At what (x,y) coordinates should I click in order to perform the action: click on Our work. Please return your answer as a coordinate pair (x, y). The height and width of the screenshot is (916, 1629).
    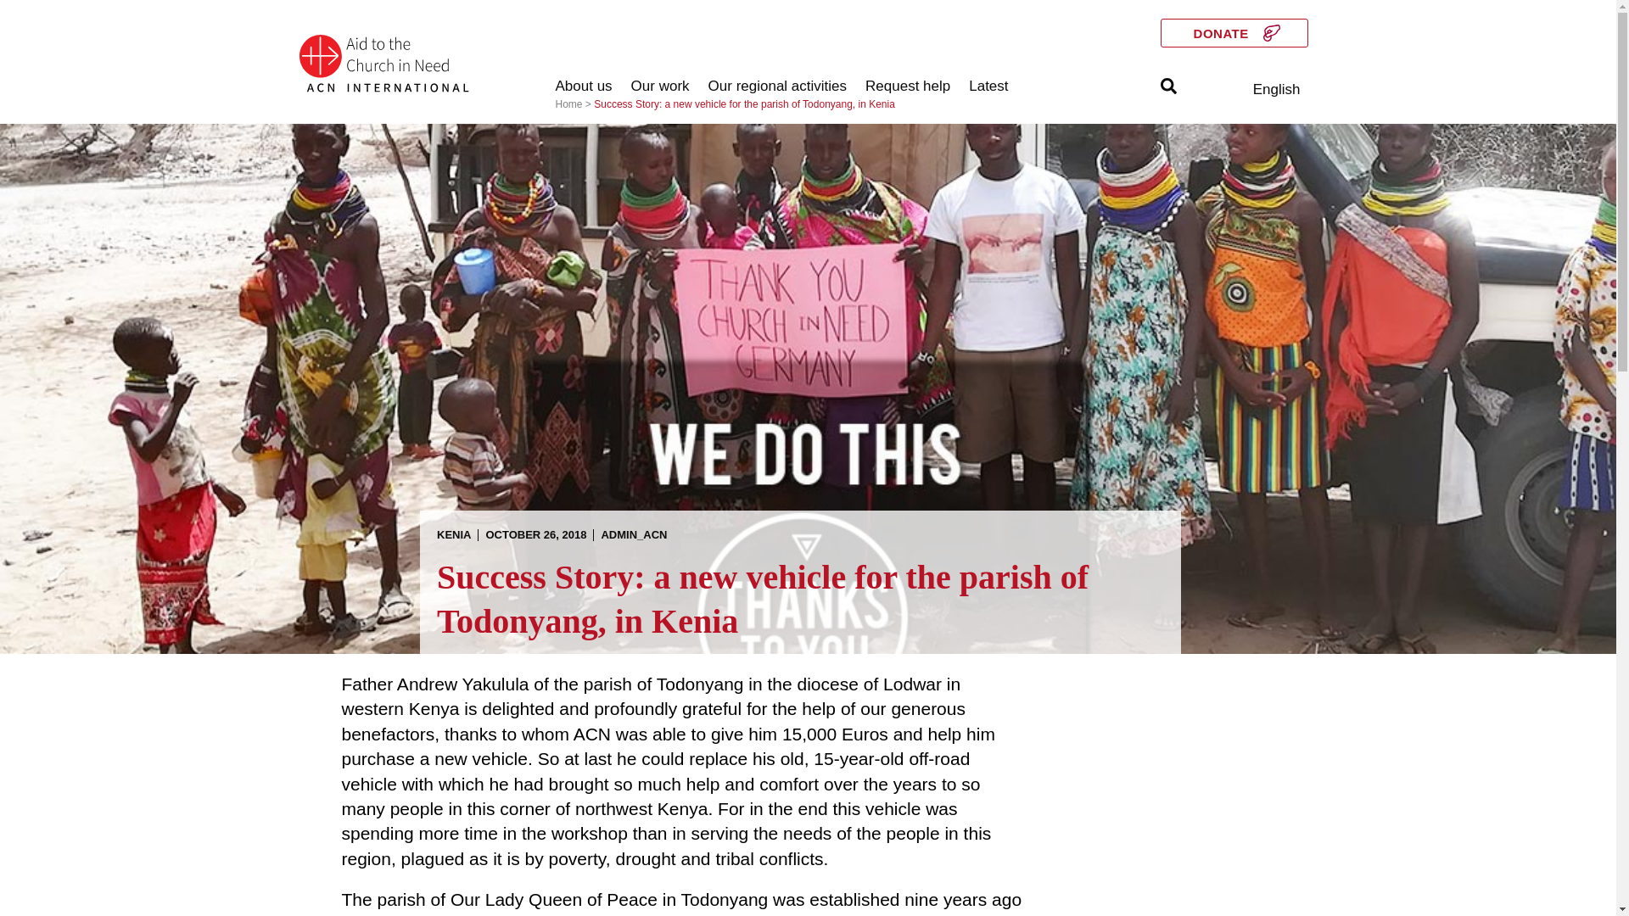
    Looking at the image, I should click on (660, 87).